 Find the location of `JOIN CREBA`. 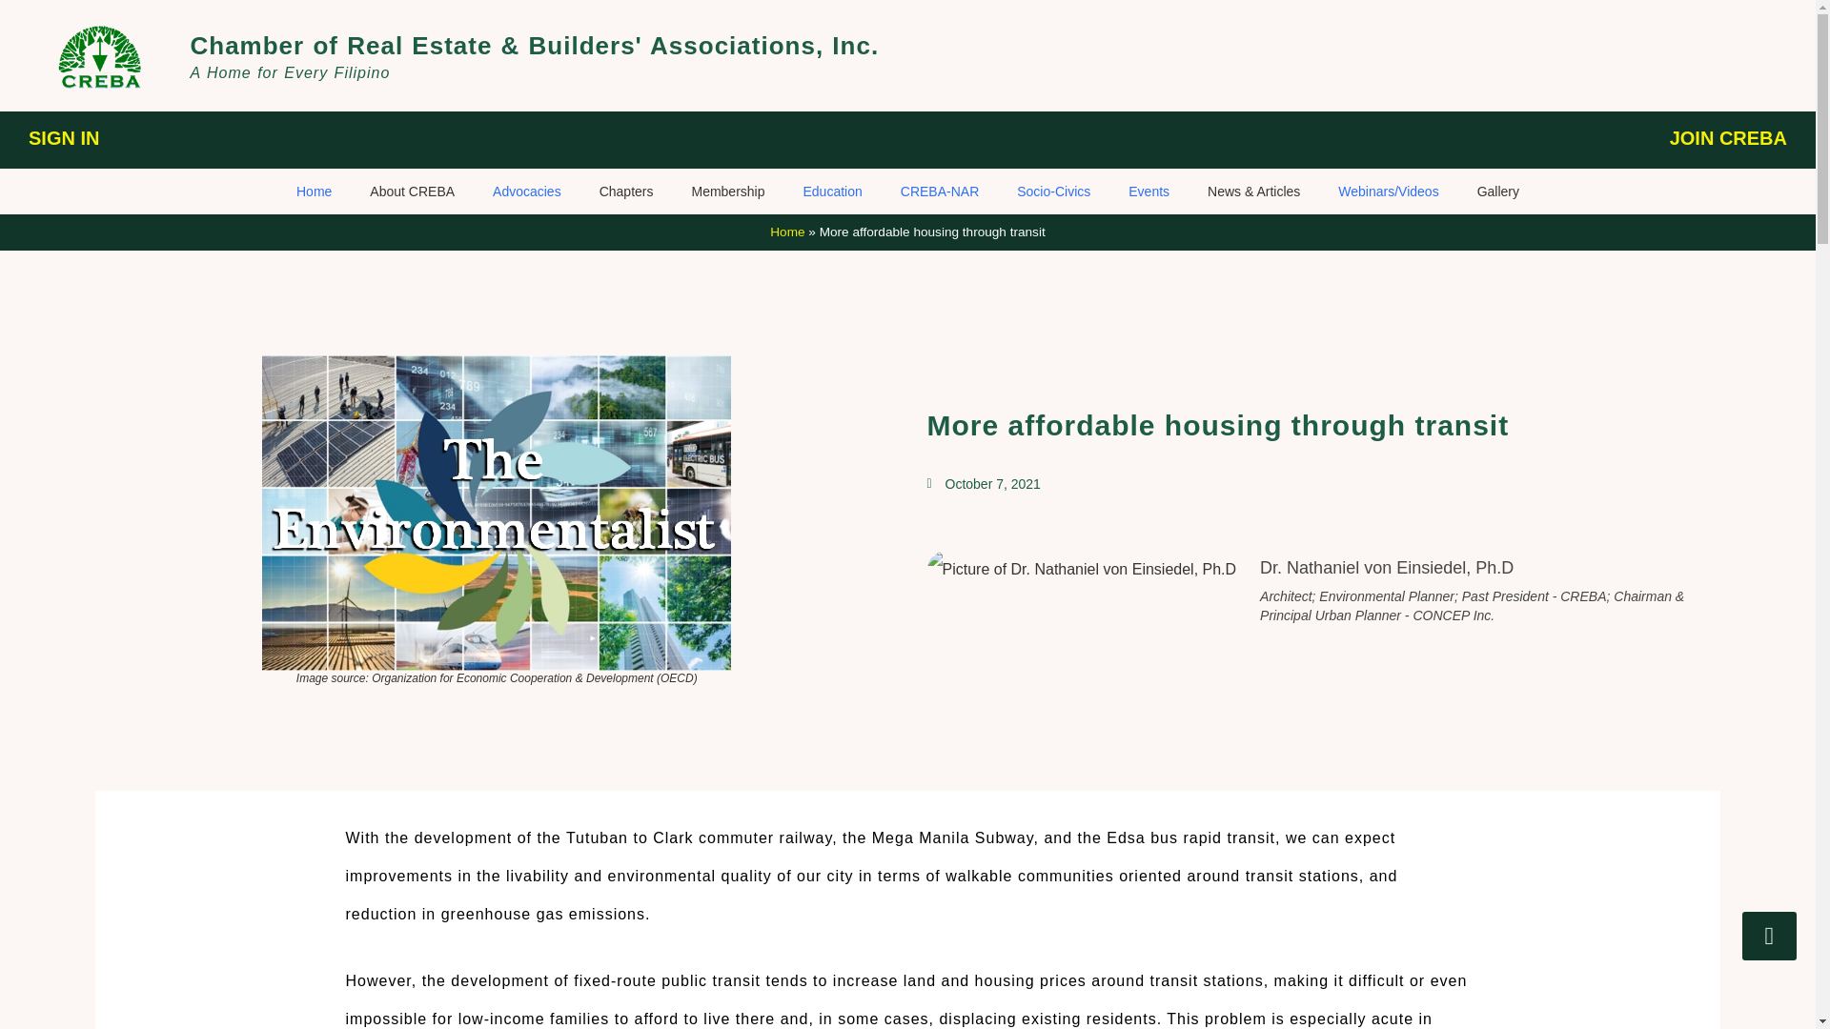

JOIN CREBA is located at coordinates (1728, 138).